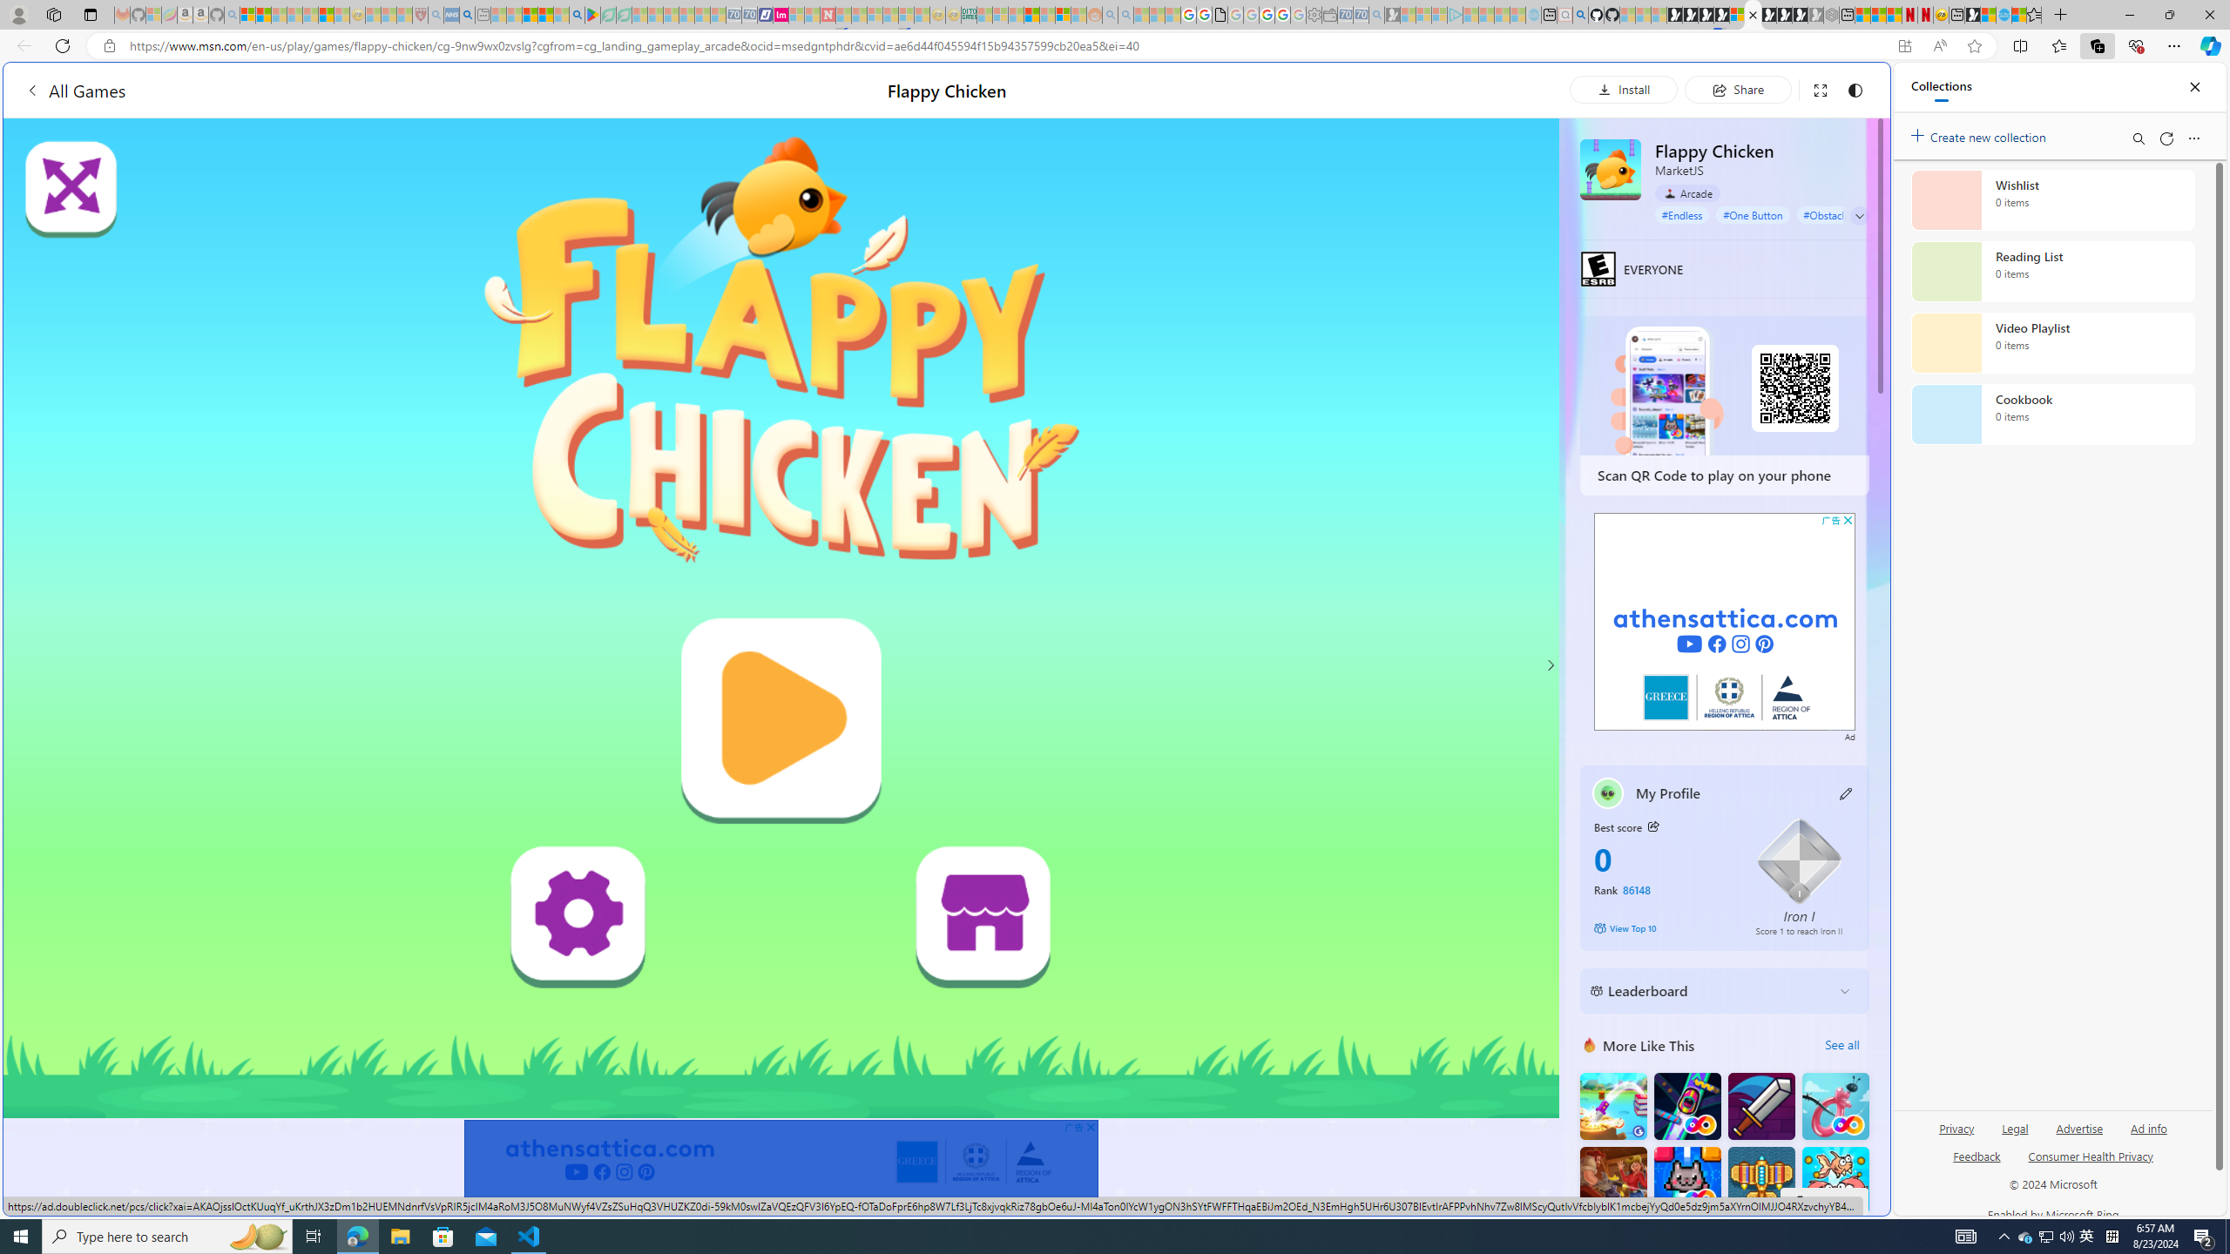 Image resolution: width=2230 pixels, height=1254 pixels. I want to click on Pets - MSN, so click(546, 15).